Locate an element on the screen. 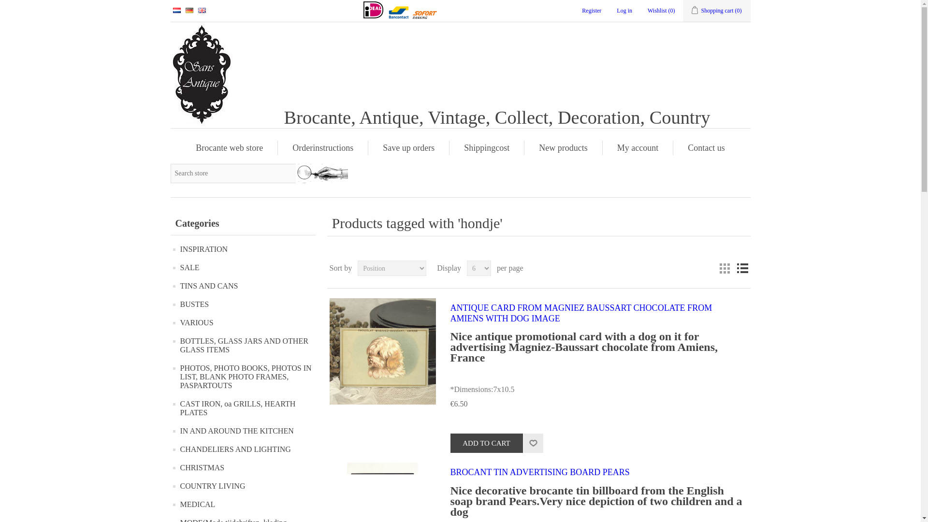 The image size is (928, 522). Shippingcost is located at coordinates (486, 147).